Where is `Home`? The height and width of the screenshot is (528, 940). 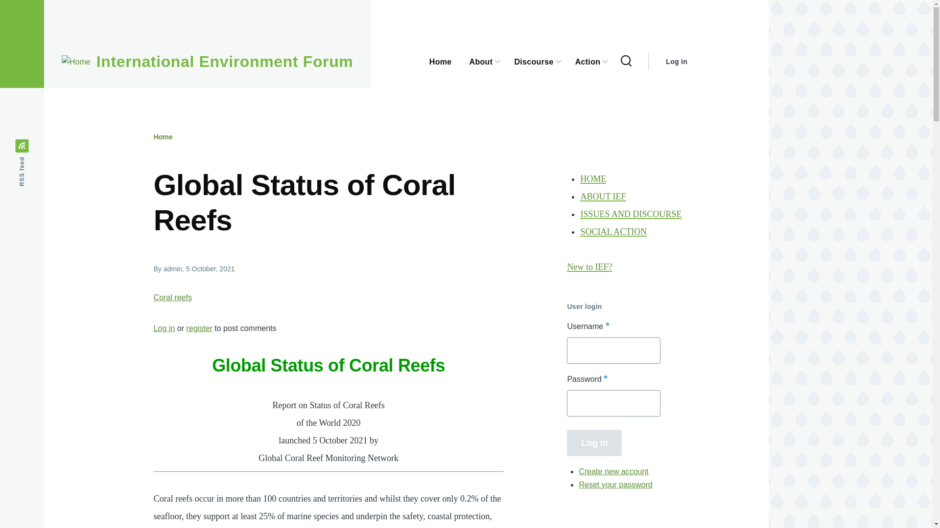
Home is located at coordinates (164, 137).